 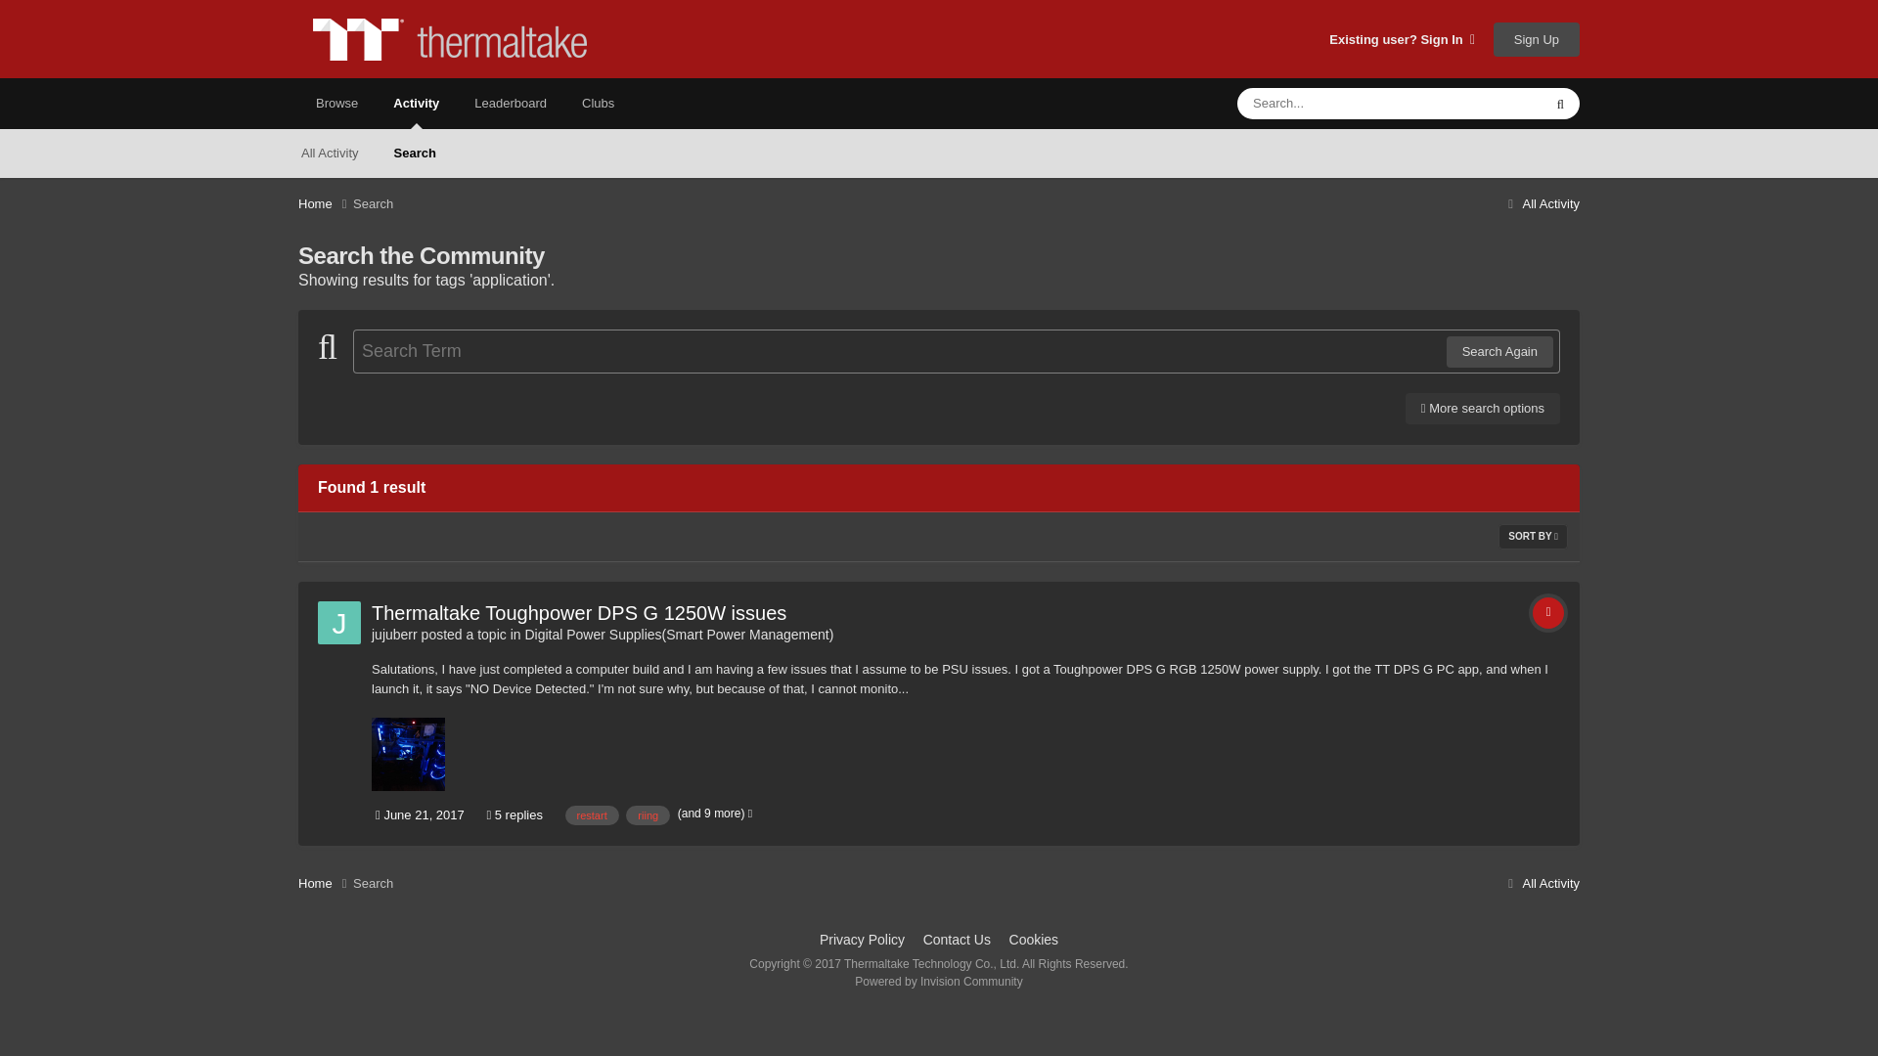 I want to click on More search options, so click(x=1483, y=409).